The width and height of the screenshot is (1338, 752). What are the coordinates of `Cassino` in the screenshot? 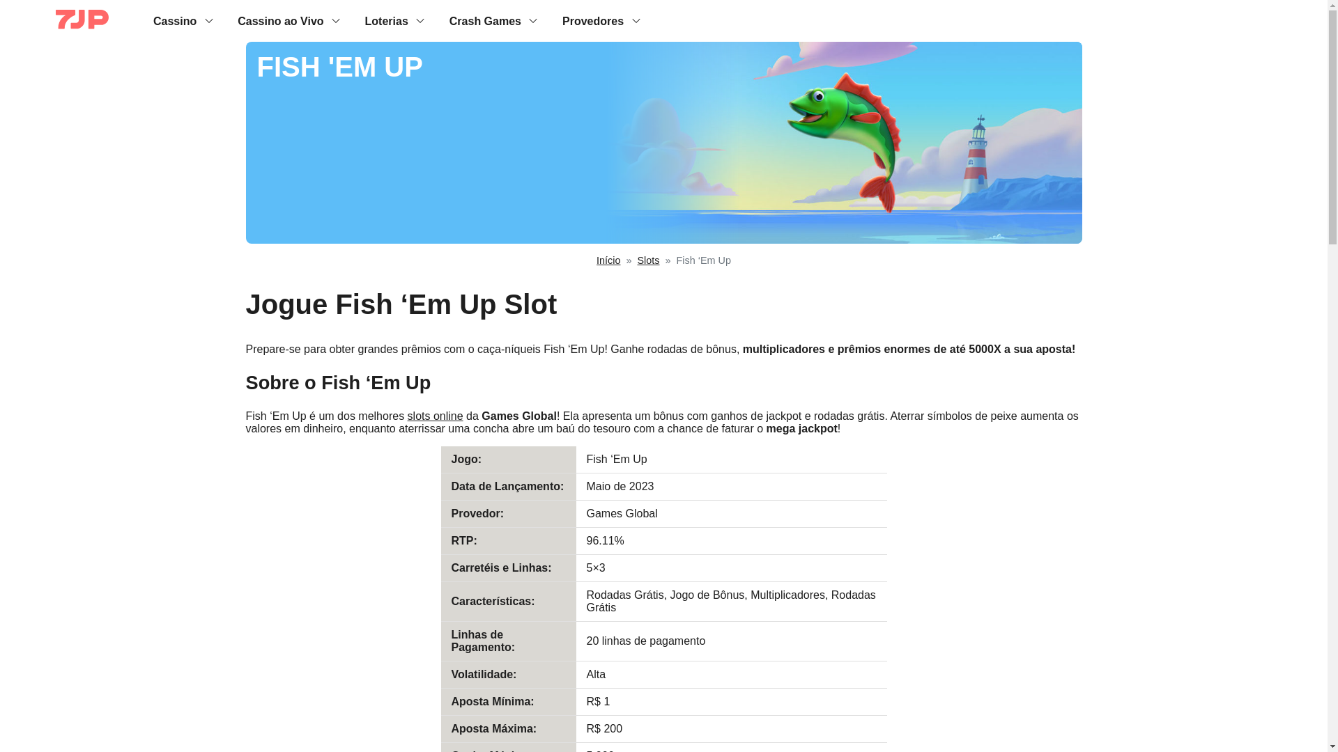 It's located at (175, 20).